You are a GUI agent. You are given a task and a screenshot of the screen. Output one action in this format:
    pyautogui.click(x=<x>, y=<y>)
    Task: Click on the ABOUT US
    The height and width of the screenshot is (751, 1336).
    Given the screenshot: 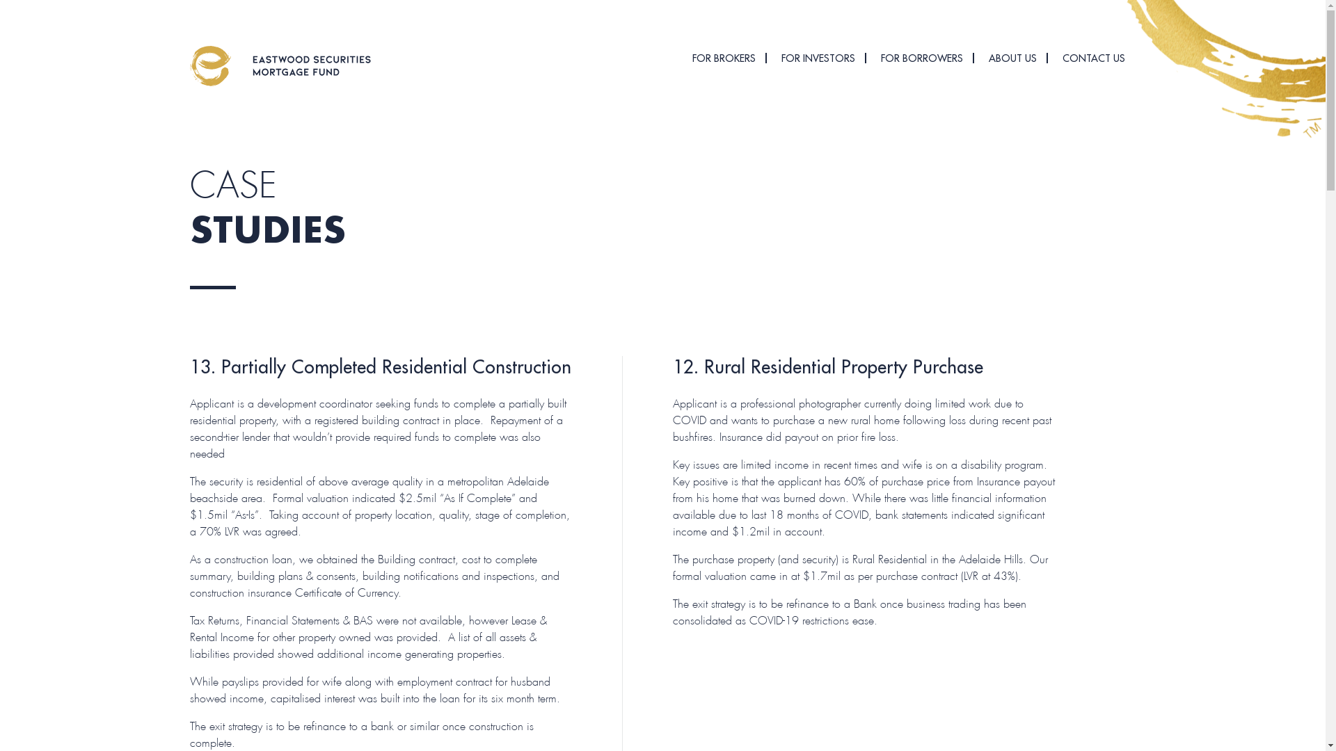 What is the action you would take?
    pyautogui.click(x=1012, y=58)
    